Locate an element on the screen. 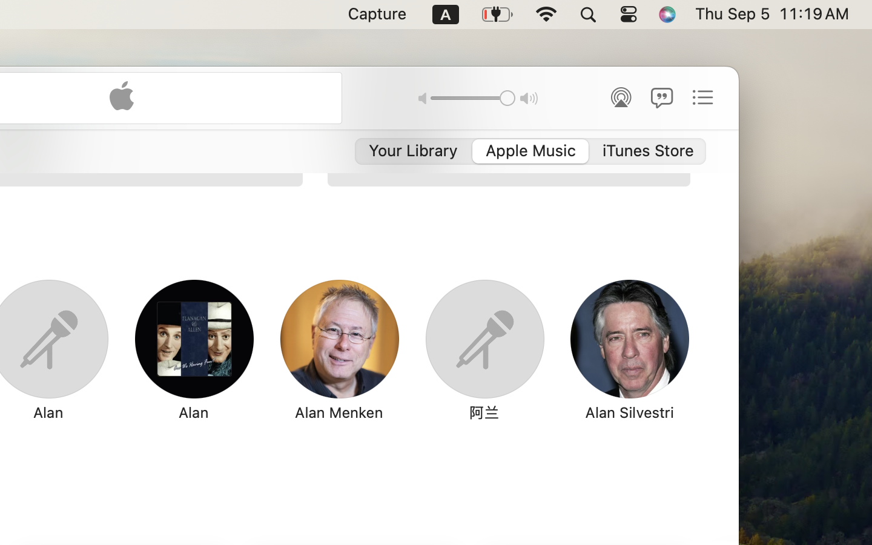 The width and height of the screenshot is (872, 545). 阿兰 is located at coordinates (483, 412).